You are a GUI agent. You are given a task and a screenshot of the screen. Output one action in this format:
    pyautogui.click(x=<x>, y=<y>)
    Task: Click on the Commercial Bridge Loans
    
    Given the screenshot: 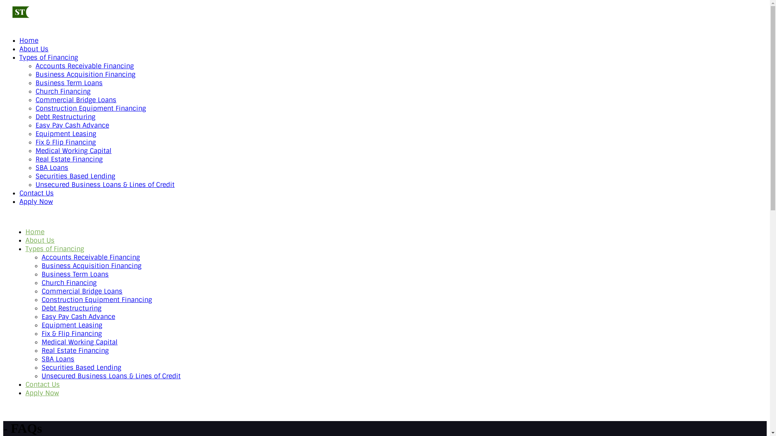 What is the action you would take?
    pyautogui.click(x=82, y=291)
    